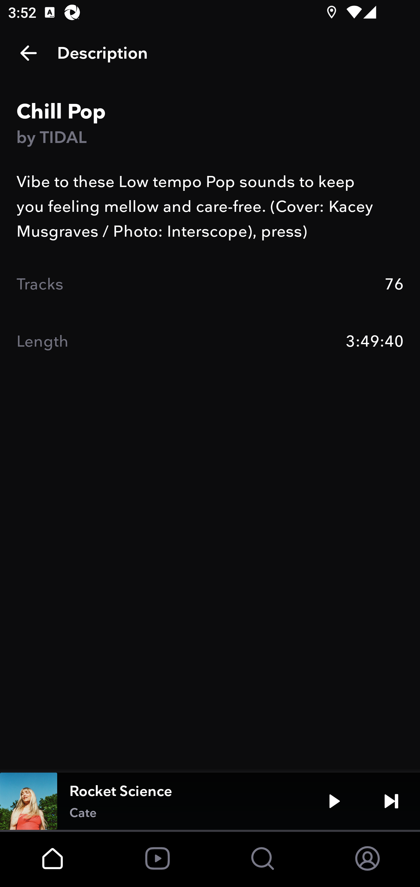  What do you see at coordinates (334, 801) in the screenshot?
I see `Play` at bounding box center [334, 801].